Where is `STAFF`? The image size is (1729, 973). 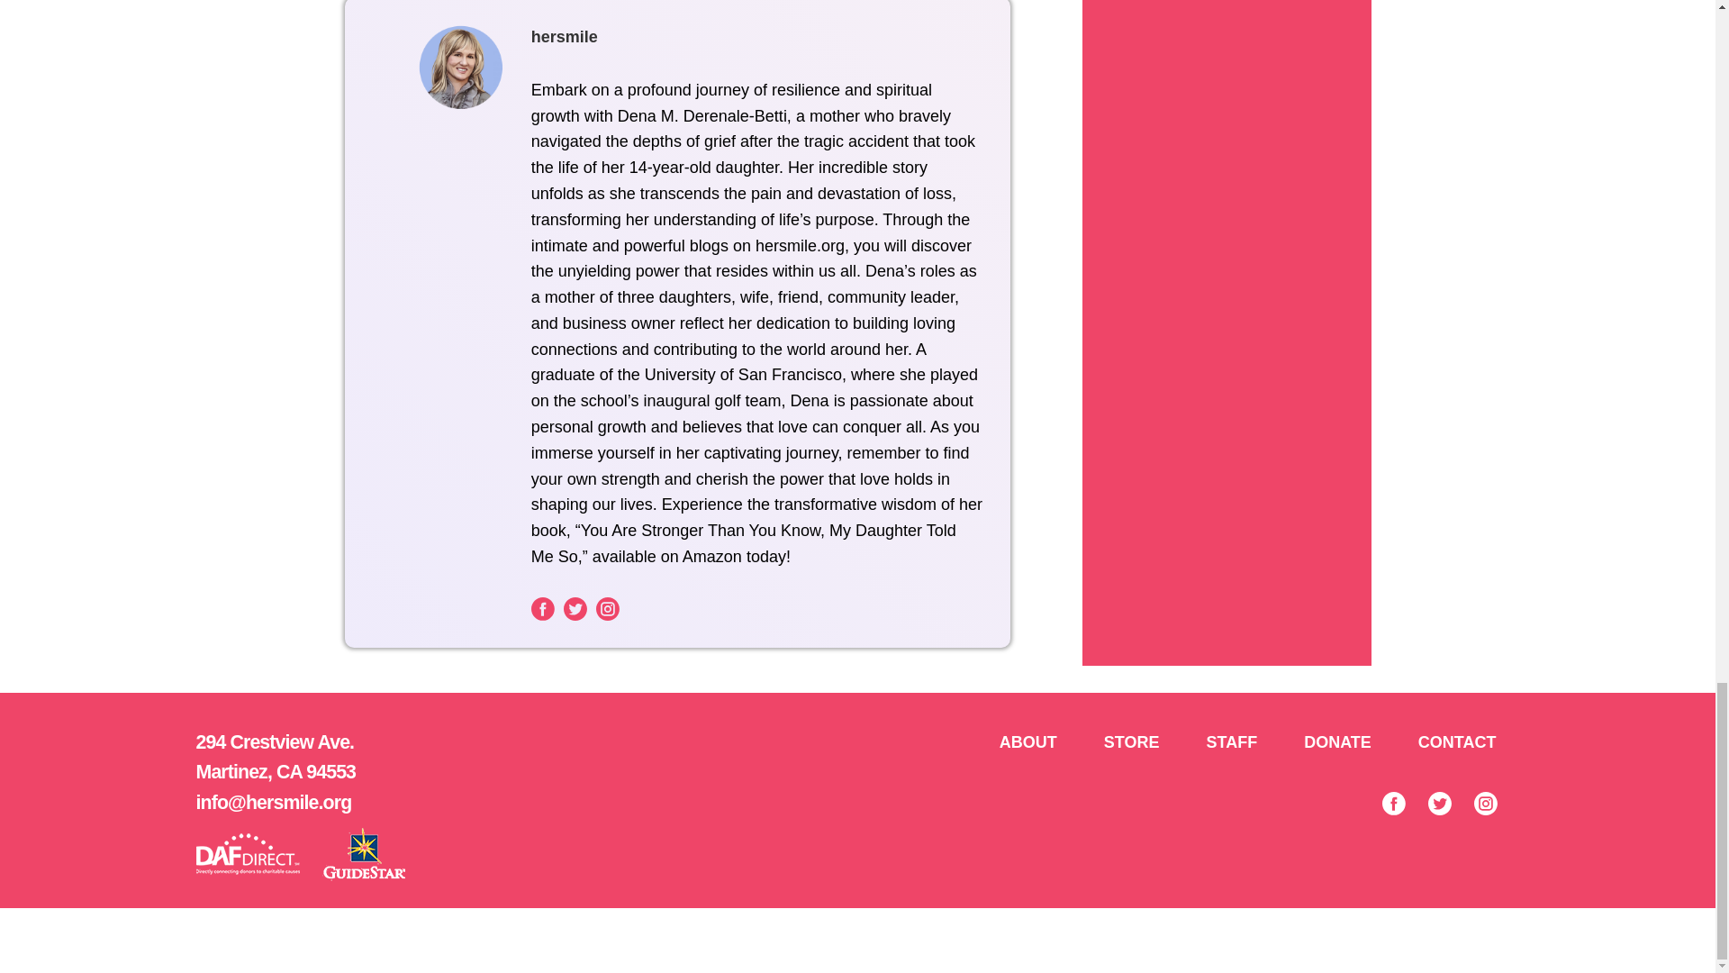 STAFF is located at coordinates (1232, 742).